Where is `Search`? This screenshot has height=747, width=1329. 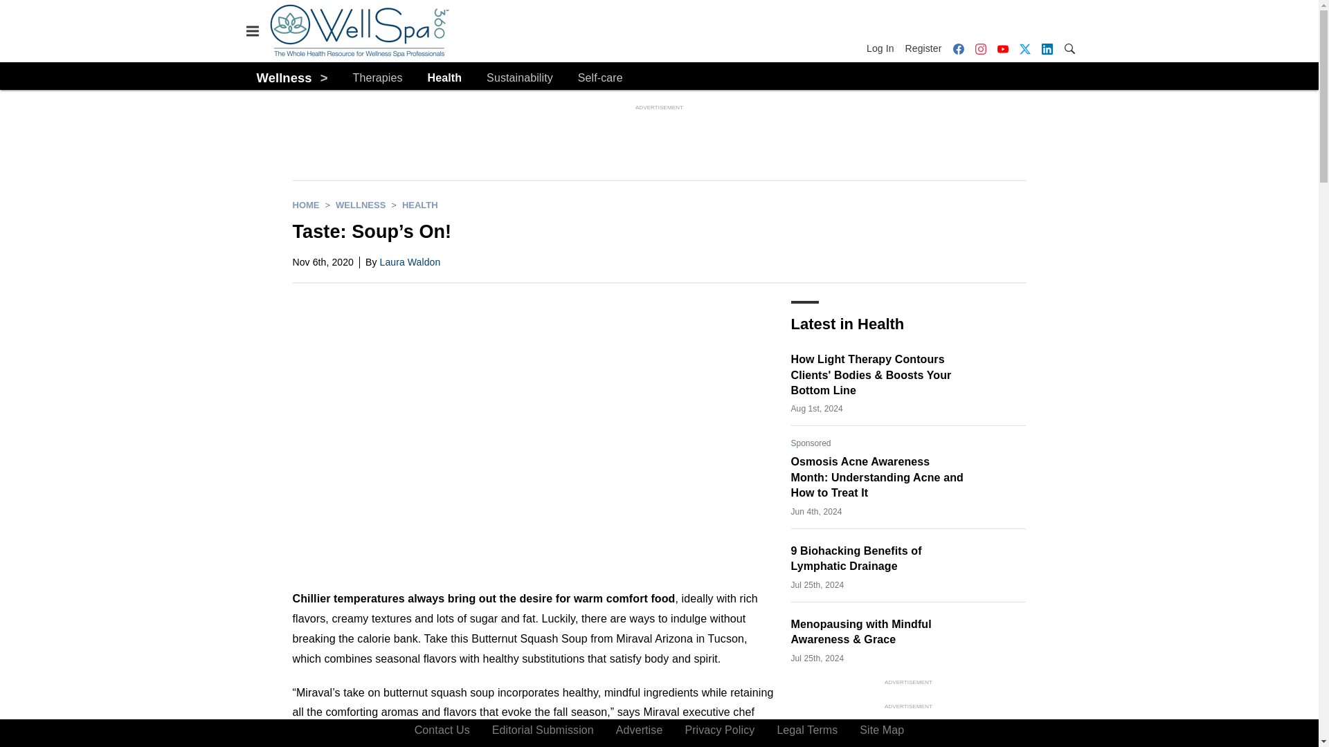
Search is located at coordinates (1069, 47).